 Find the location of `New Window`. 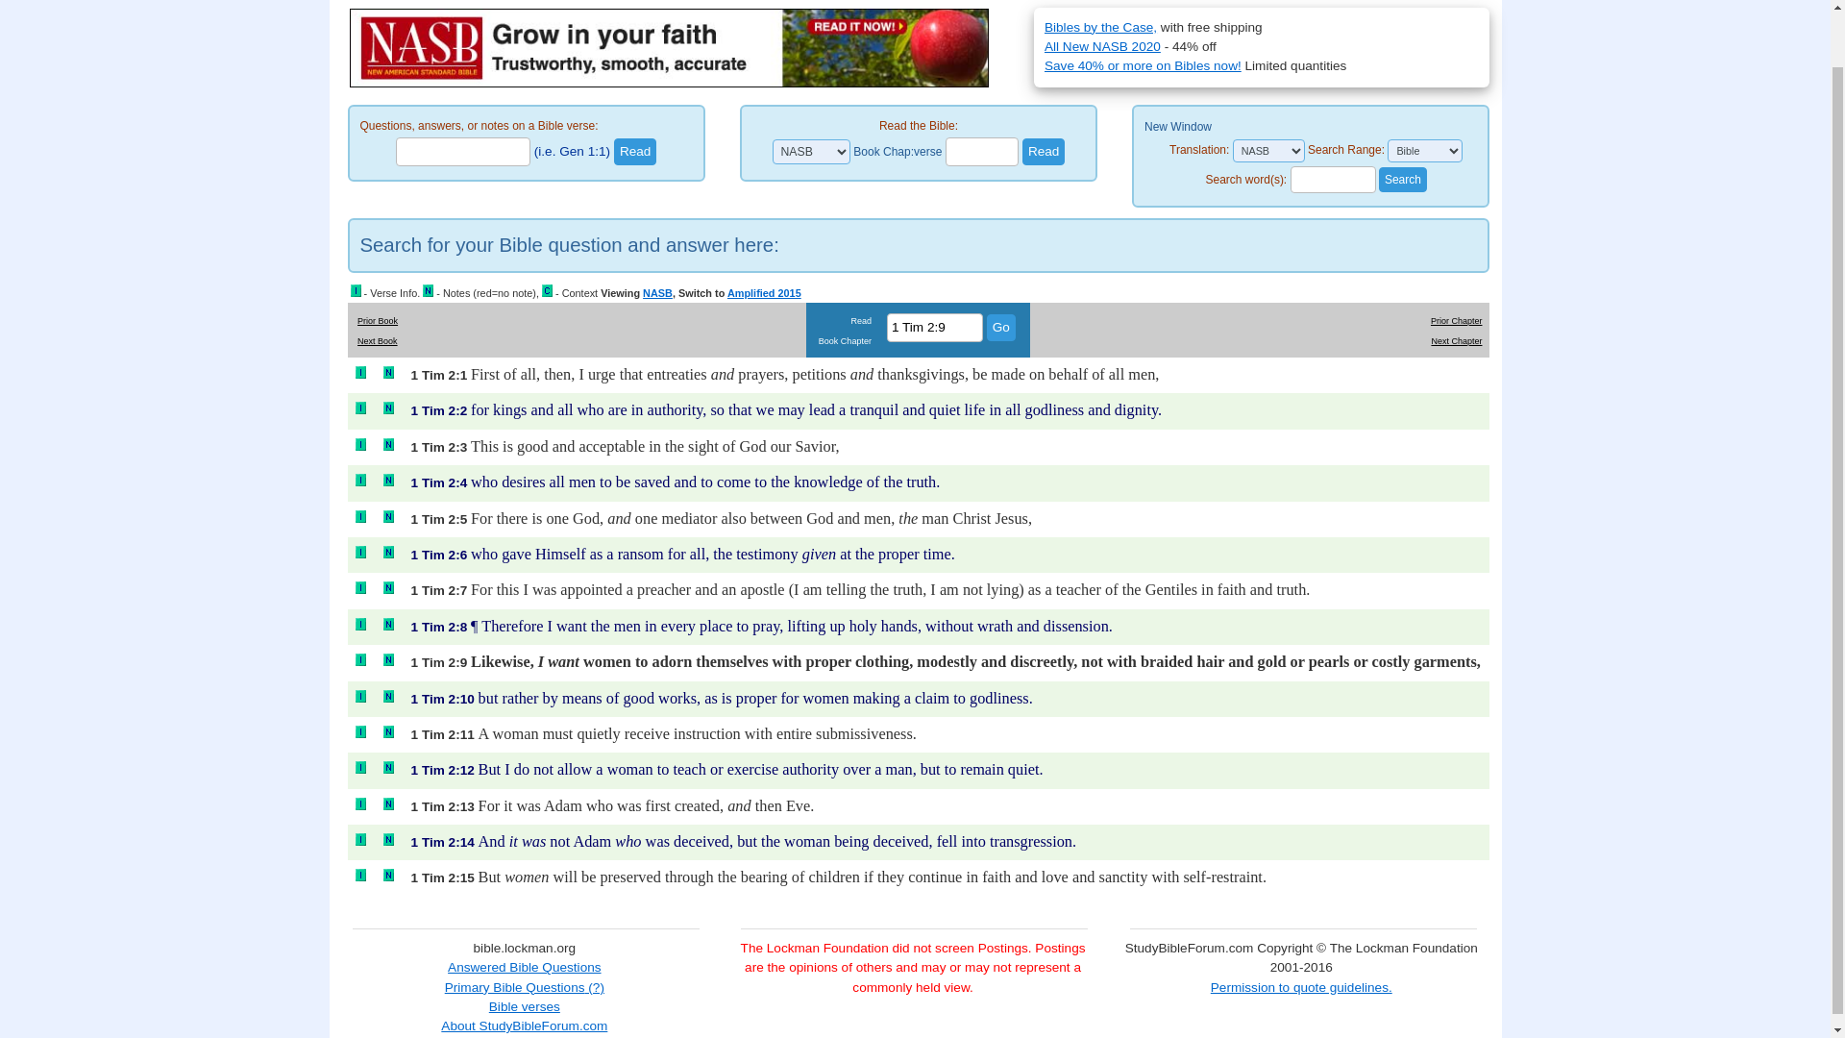

New Window is located at coordinates (1178, 127).